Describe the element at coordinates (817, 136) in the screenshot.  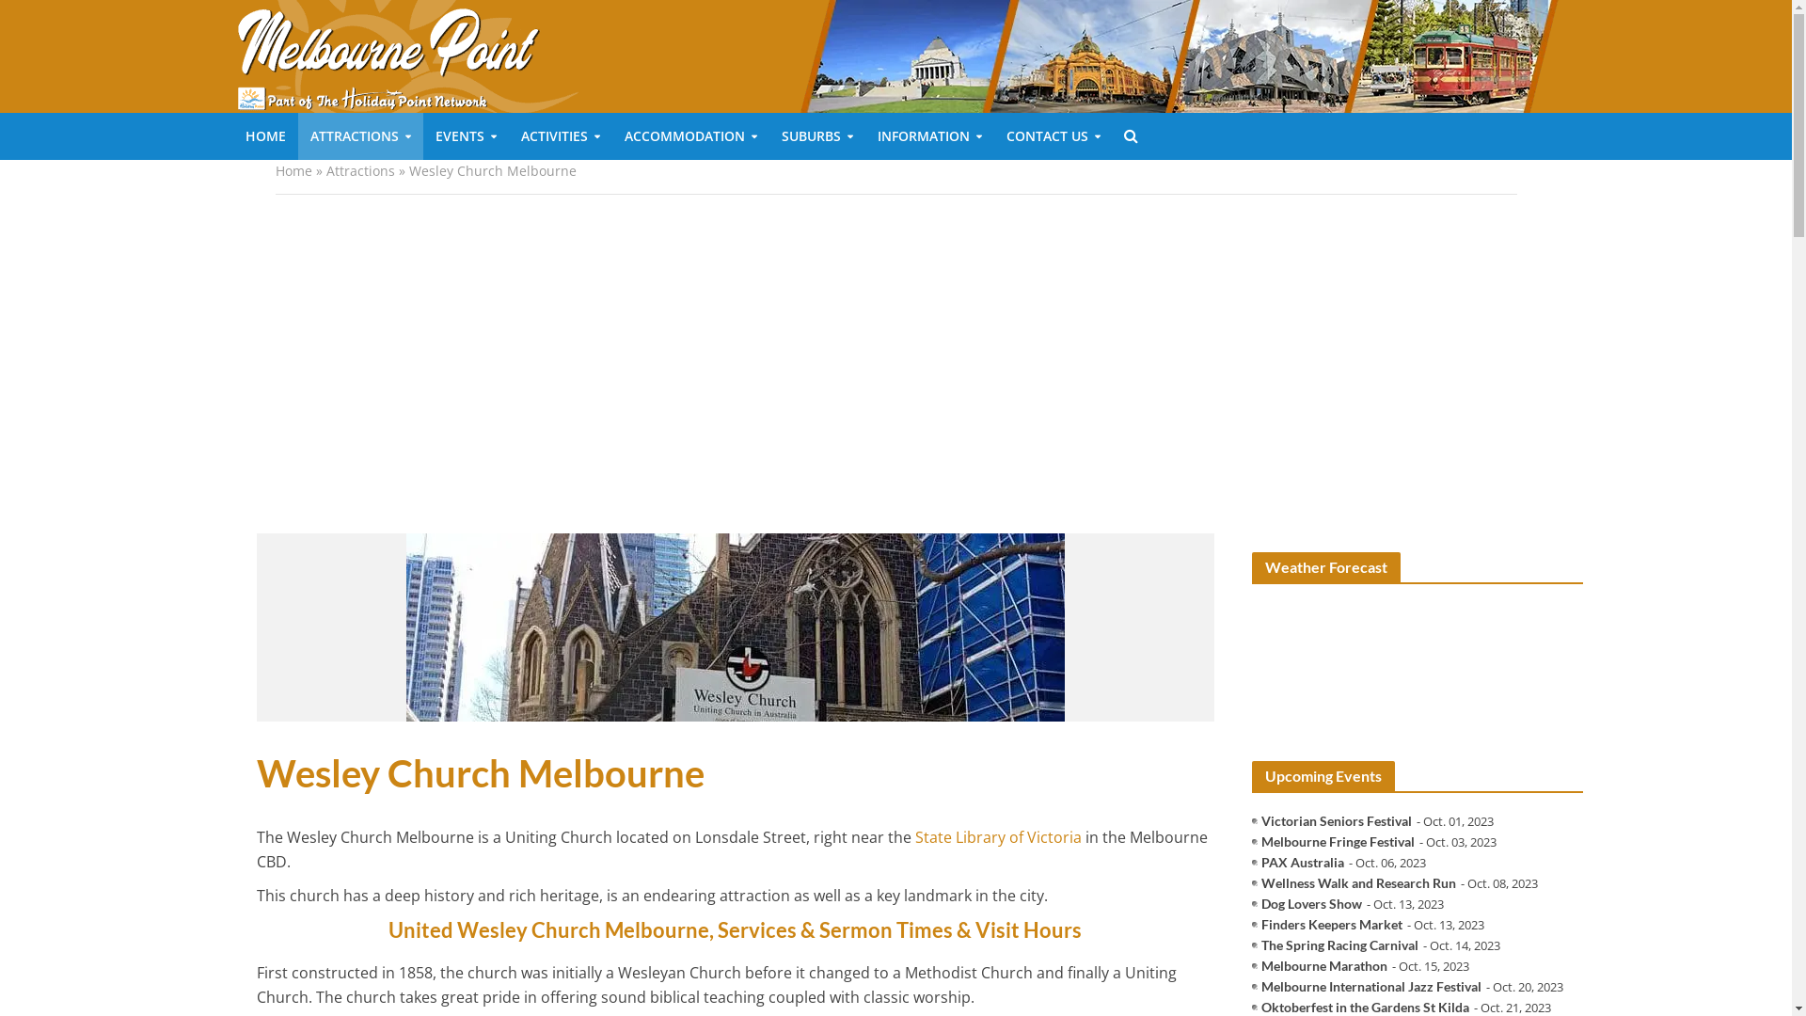
I see `SUBURBS` at that location.